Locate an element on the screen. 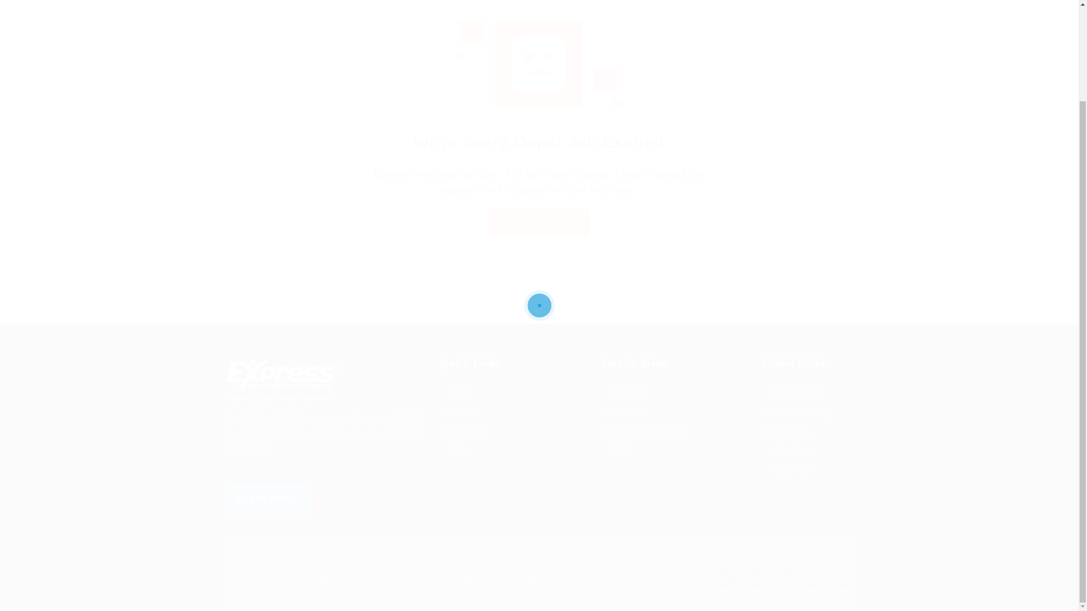 This screenshot has width=1087, height=611. Blog is located at coordinates (512, 451).